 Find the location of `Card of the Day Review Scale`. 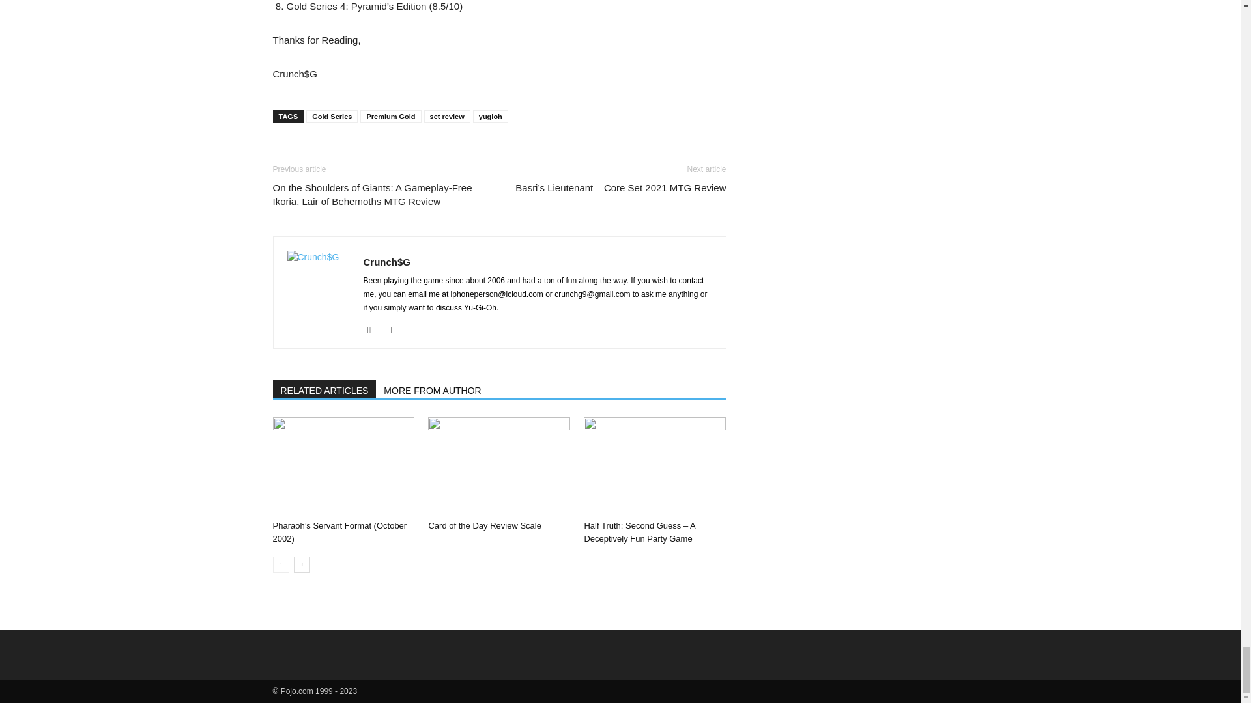

Card of the Day Review Scale is located at coordinates (499, 466).